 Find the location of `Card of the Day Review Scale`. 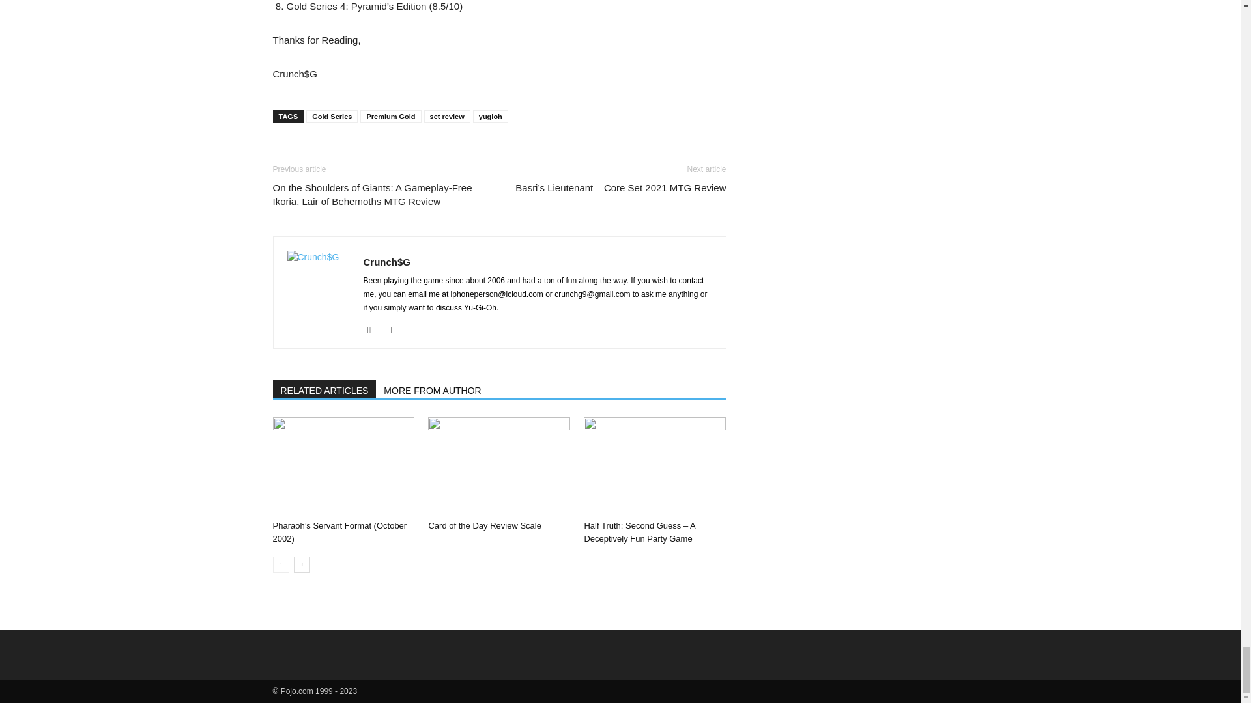

Card of the Day Review Scale is located at coordinates (499, 466).